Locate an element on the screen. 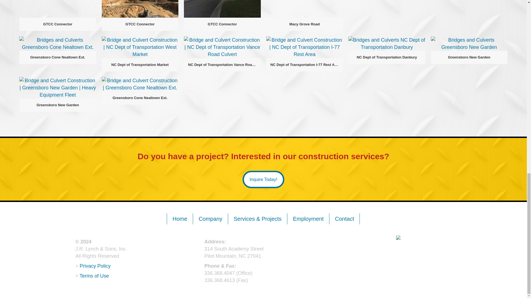 The image size is (531, 298). g-bridges-culverts-nc-dept-transportation-i-77-resrt-area-01 is located at coordinates (304, 47).